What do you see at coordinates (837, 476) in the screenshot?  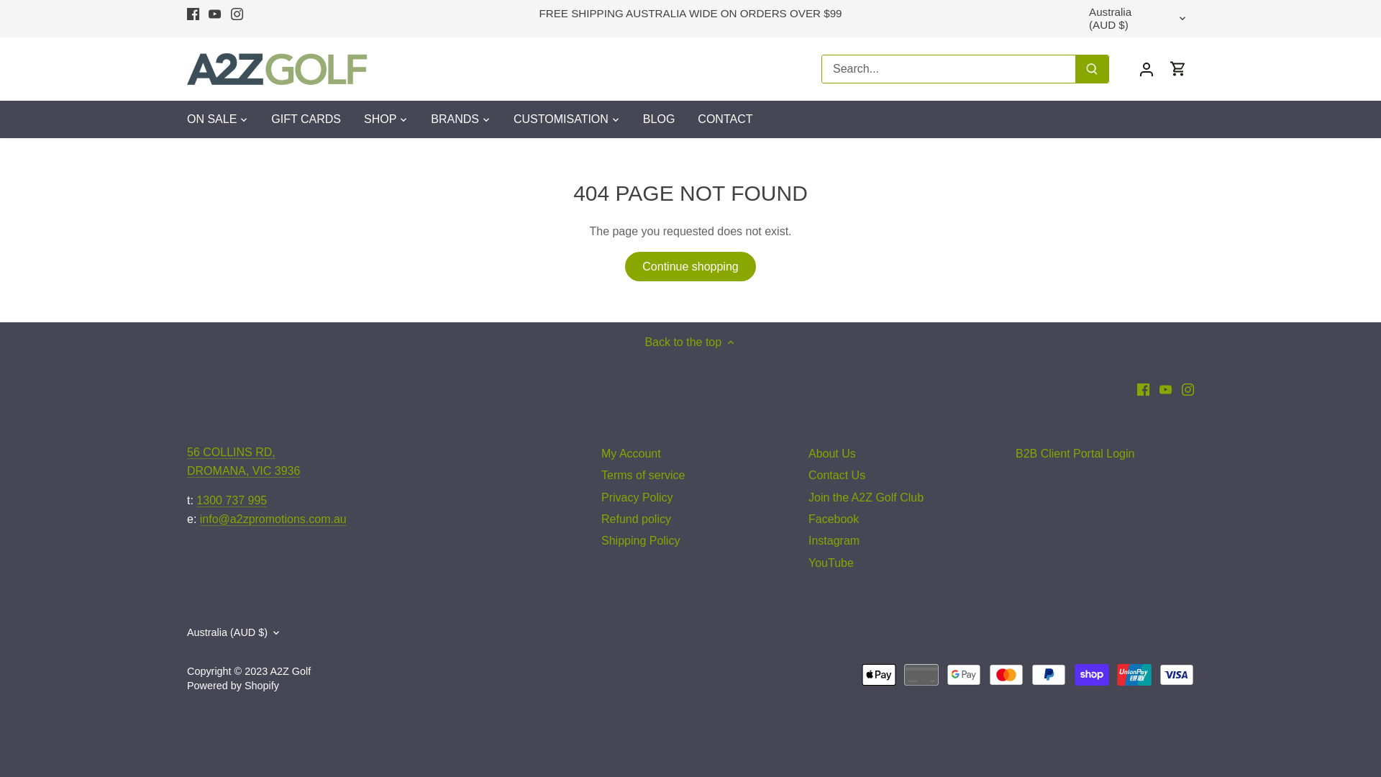 I see `Contact Us` at bounding box center [837, 476].